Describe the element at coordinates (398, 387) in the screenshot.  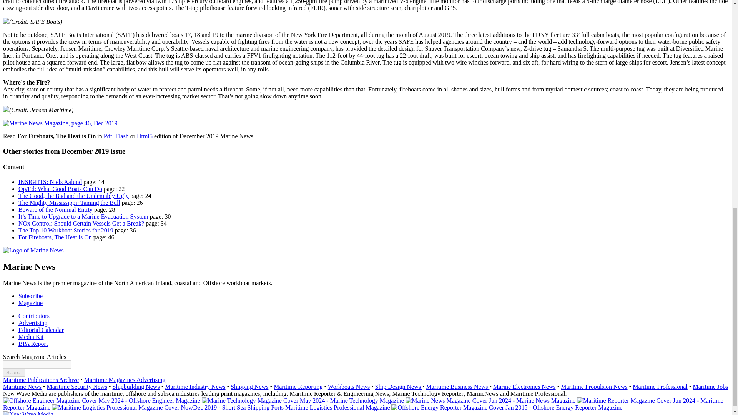
I see `Naval Architecture, Marine Engineering` at that location.